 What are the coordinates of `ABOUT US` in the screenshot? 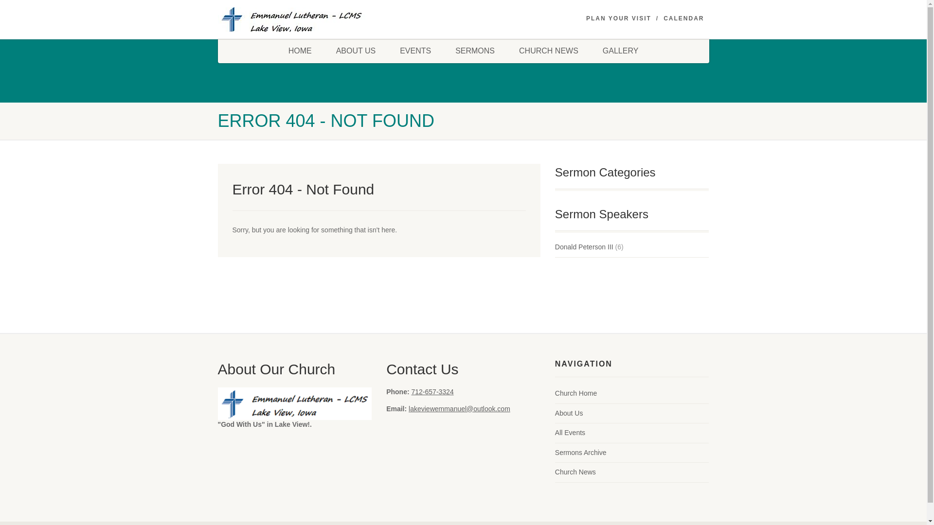 It's located at (356, 51).